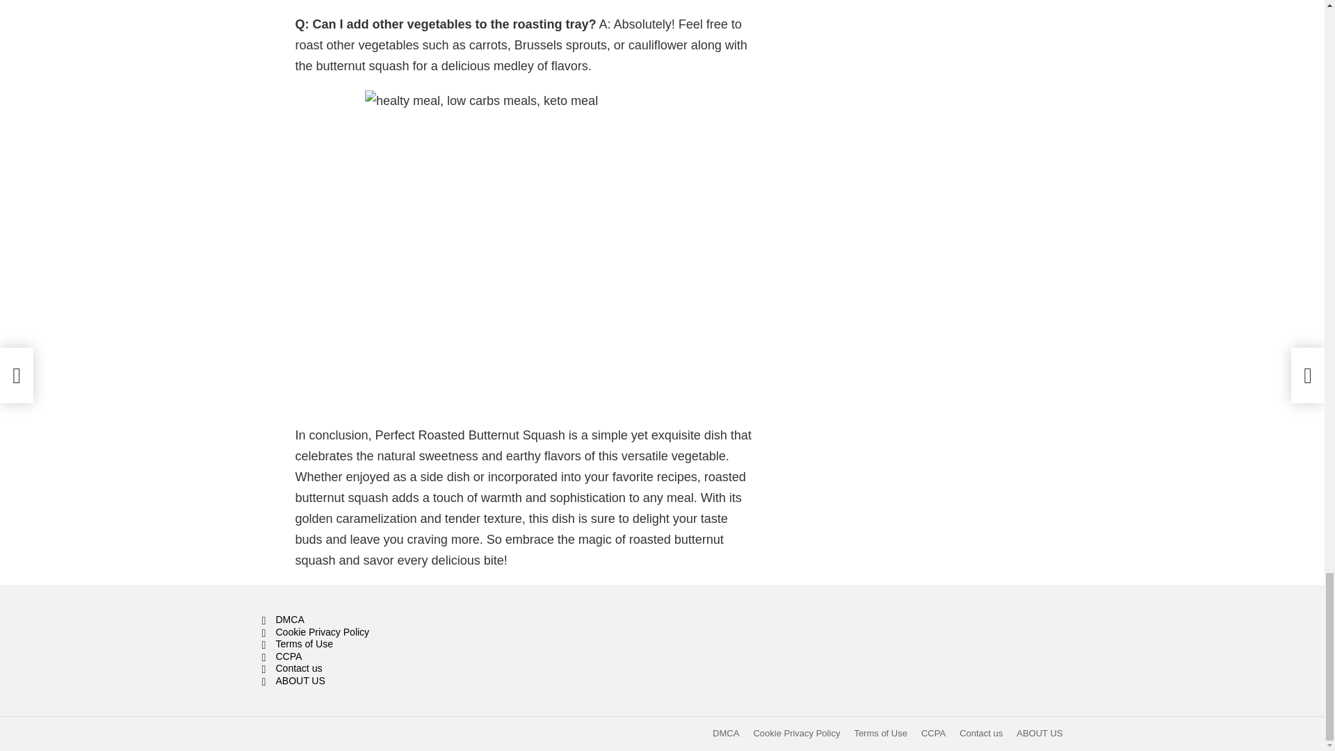  Describe the element at coordinates (388, 620) in the screenshot. I see `DMCA` at that location.